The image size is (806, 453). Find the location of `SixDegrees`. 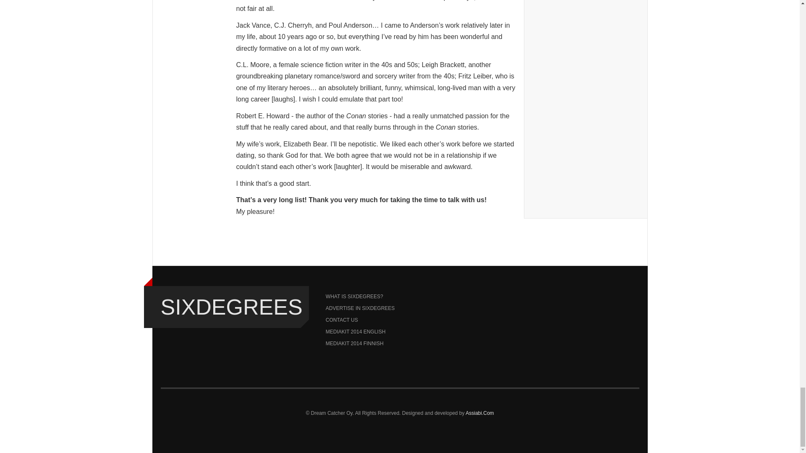

SixDegrees is located at coordinates (231, 307).